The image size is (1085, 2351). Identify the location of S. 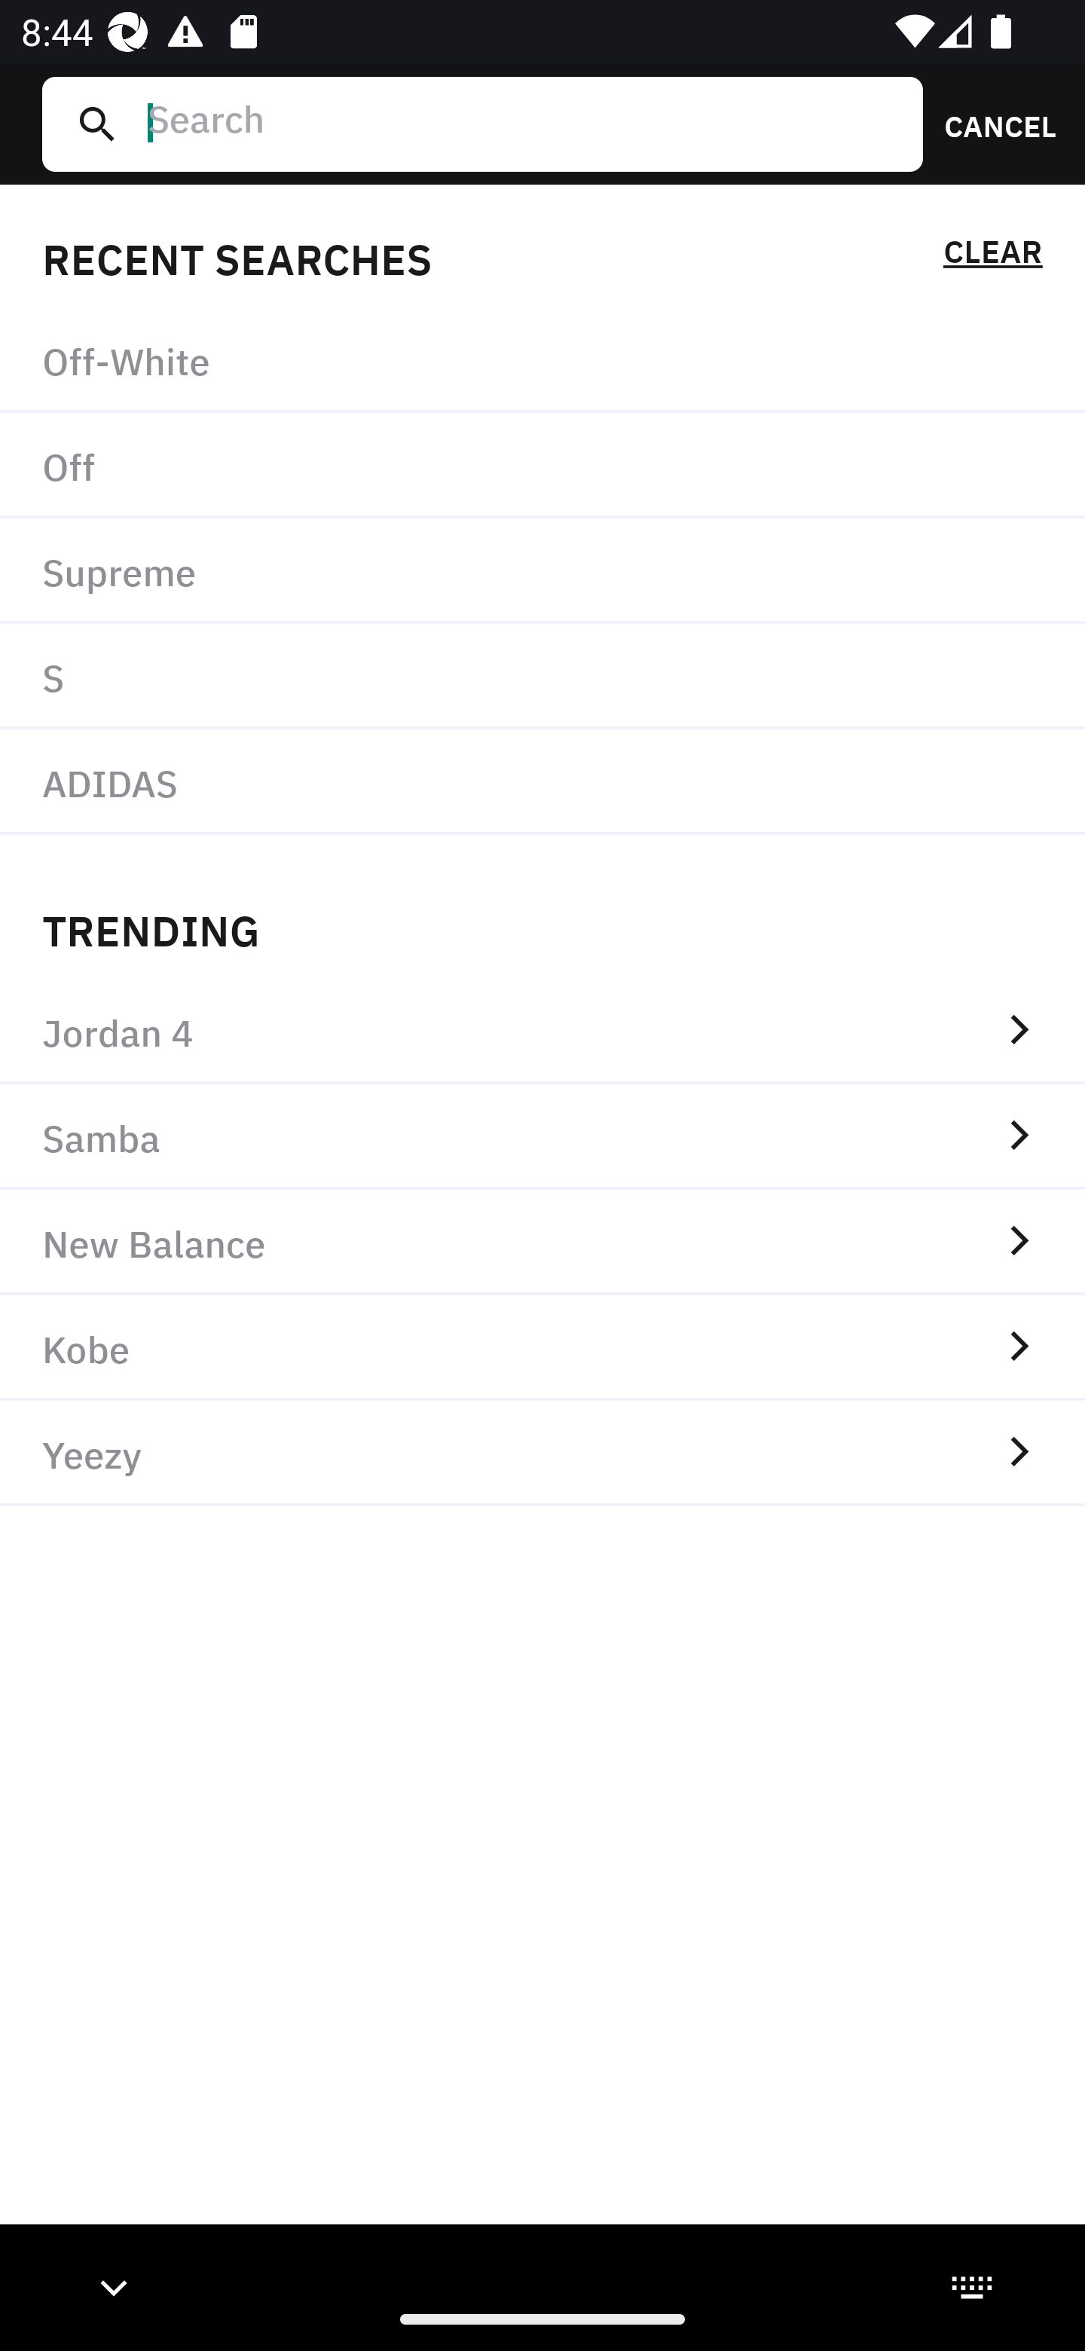
(542, 675).